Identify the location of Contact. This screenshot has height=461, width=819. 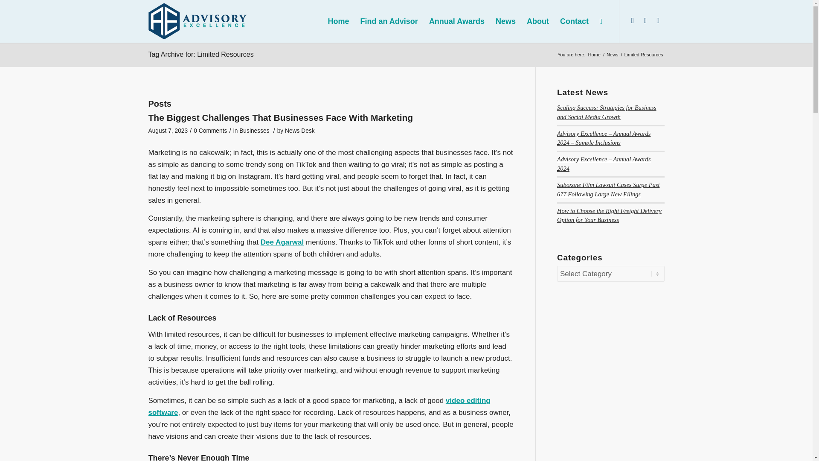
(574, 21).